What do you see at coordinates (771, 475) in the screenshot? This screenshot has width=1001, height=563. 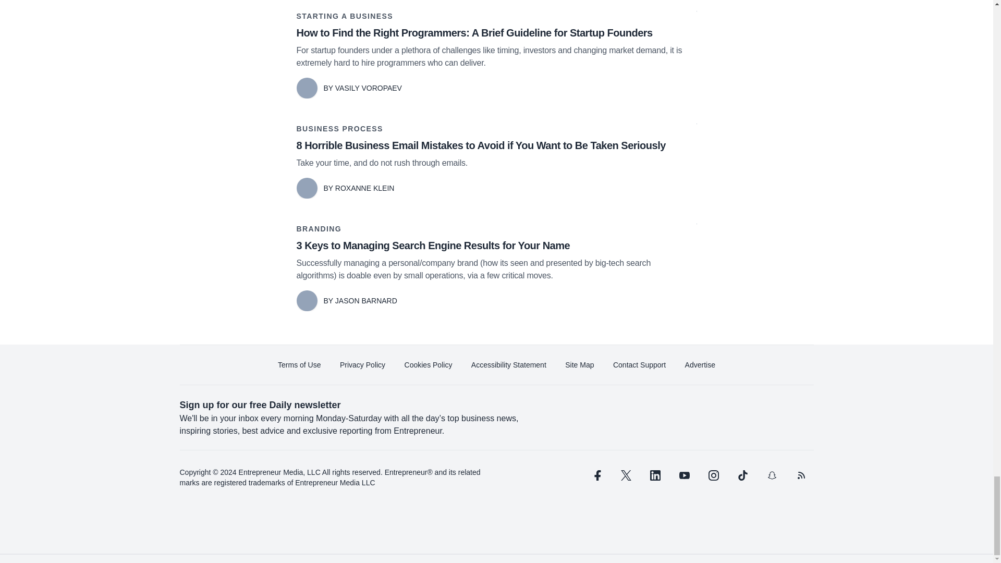 I see `snapchat` at bounding box center [771, 475].